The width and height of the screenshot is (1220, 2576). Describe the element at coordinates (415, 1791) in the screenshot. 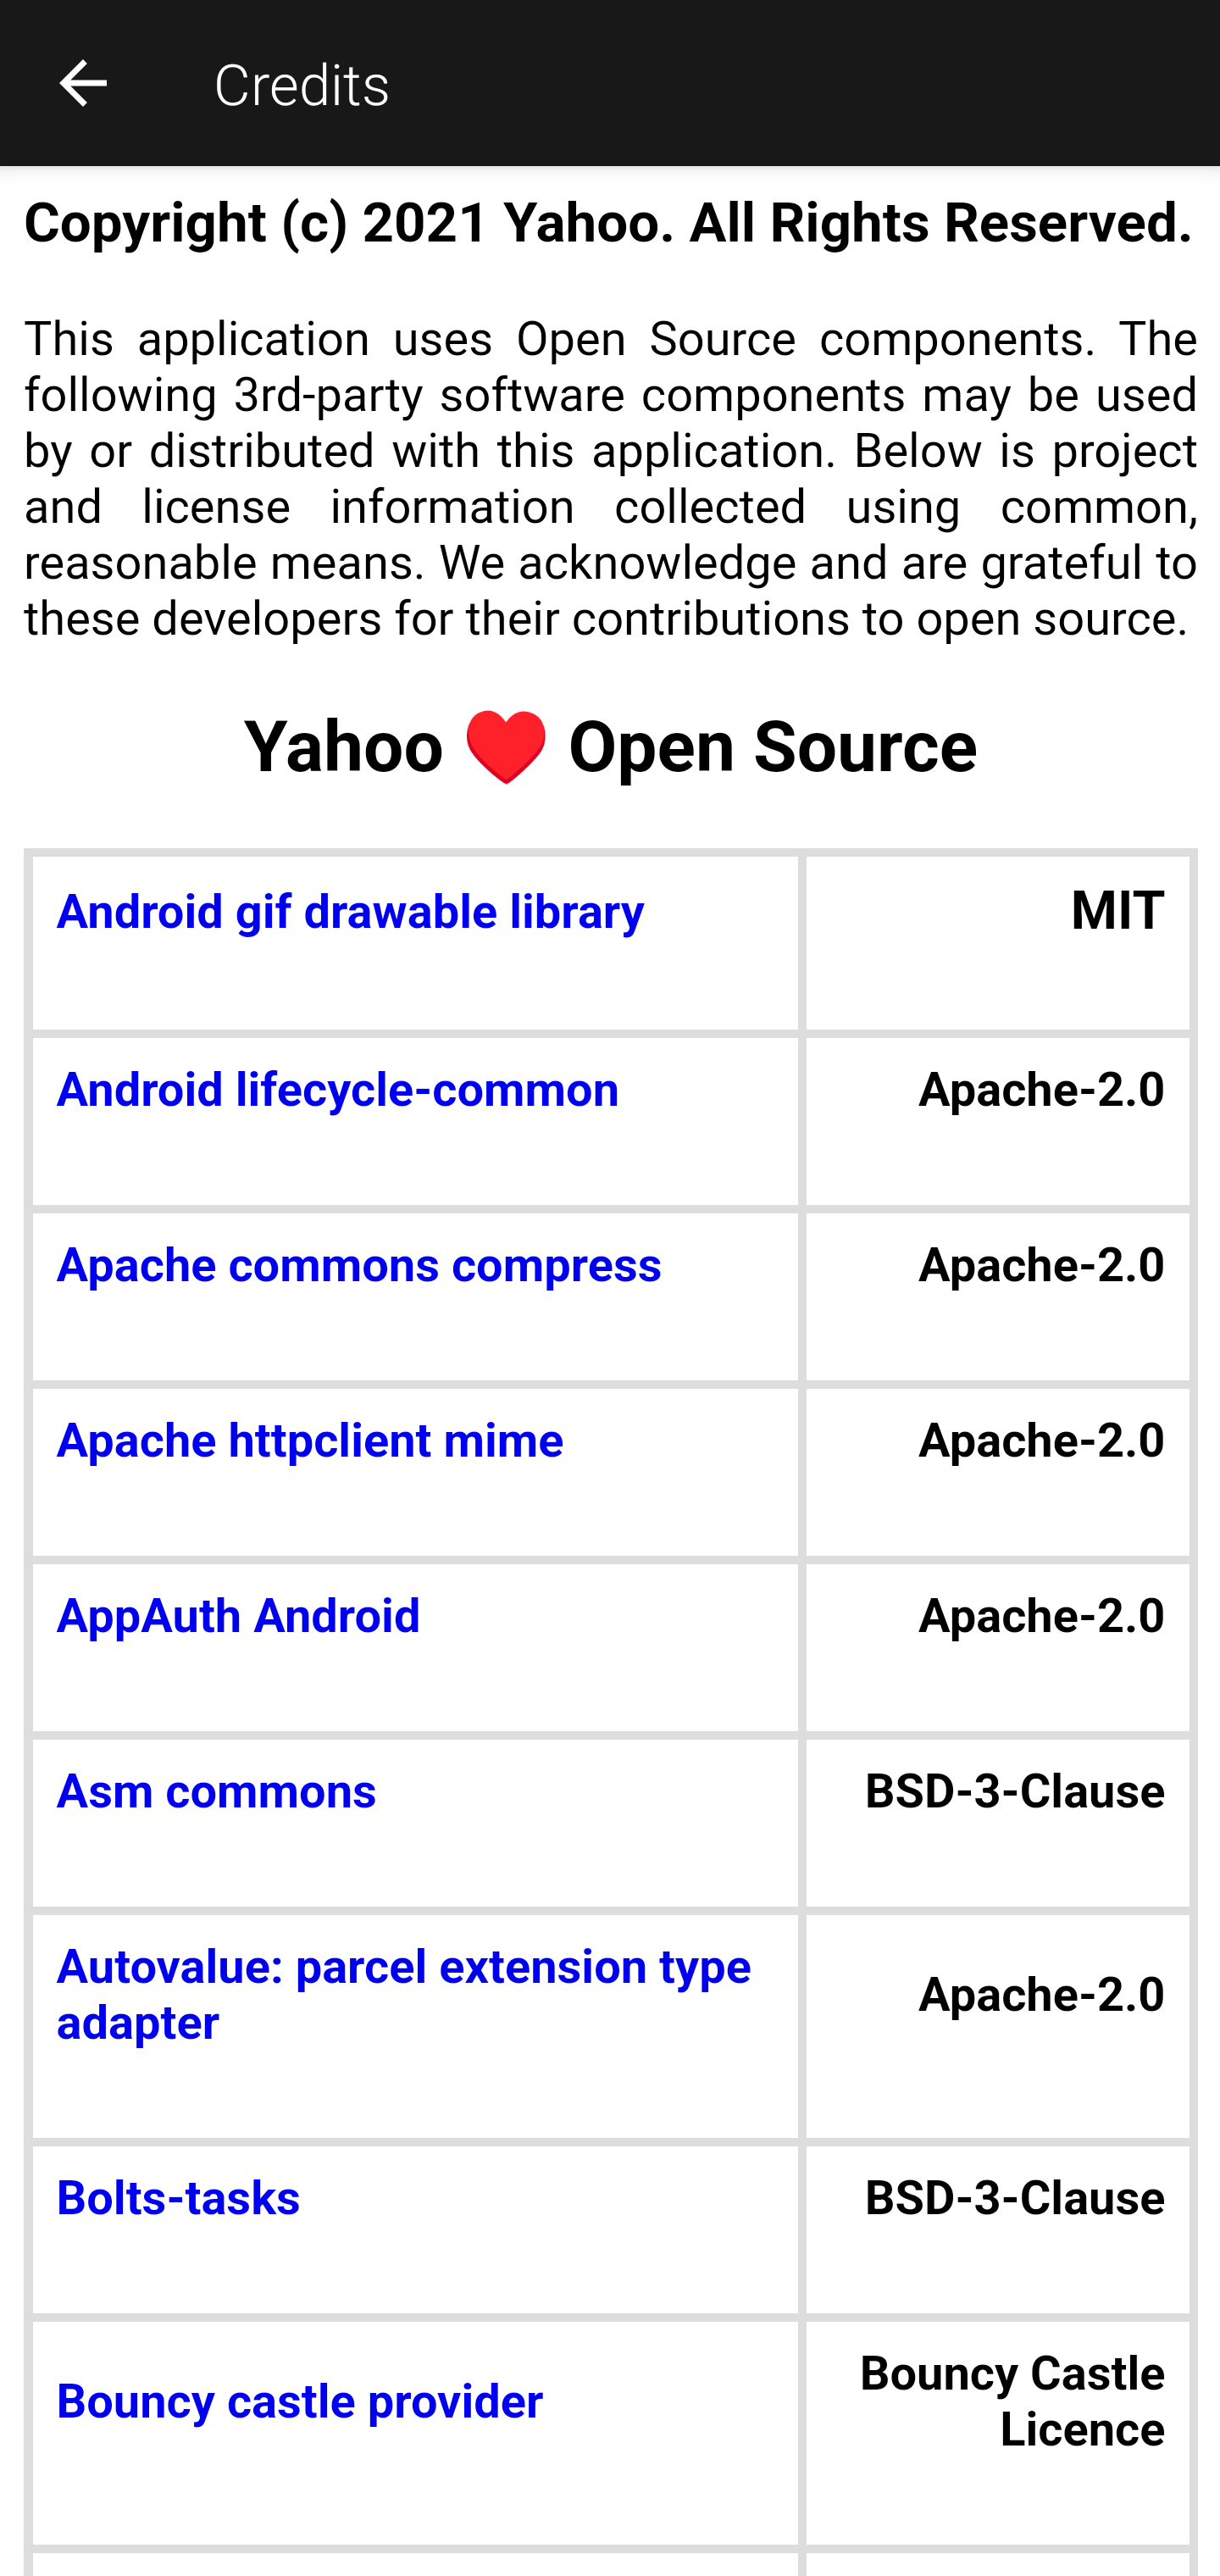

I see `Asm commons Asm commons Asm commons` at that location.